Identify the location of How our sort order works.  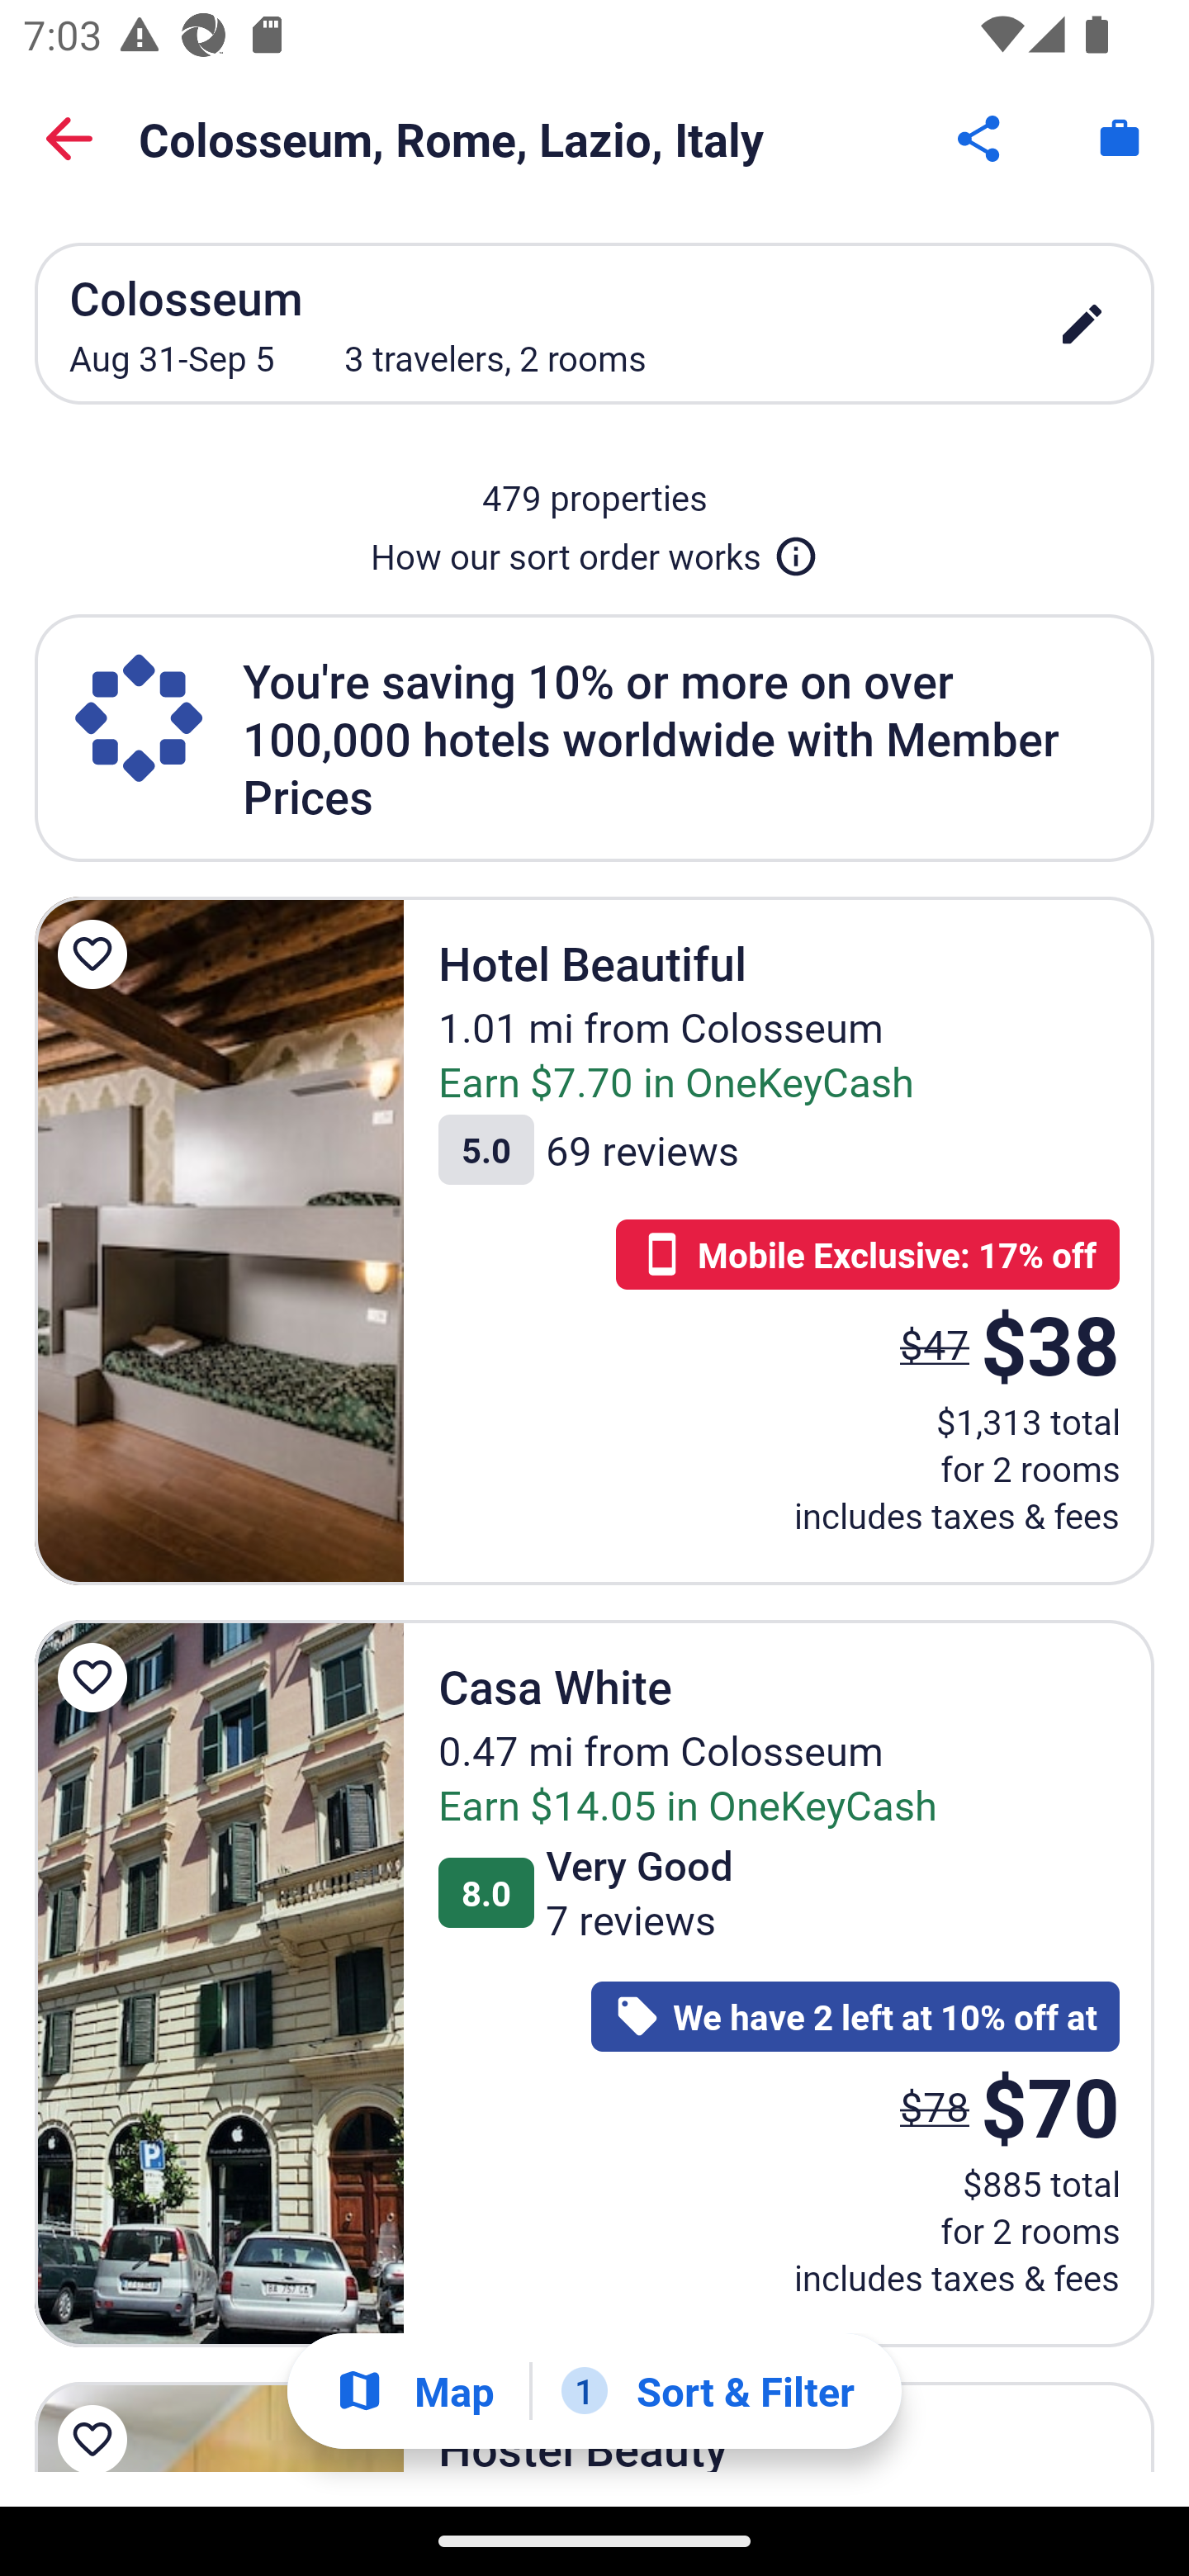
(594, 550).